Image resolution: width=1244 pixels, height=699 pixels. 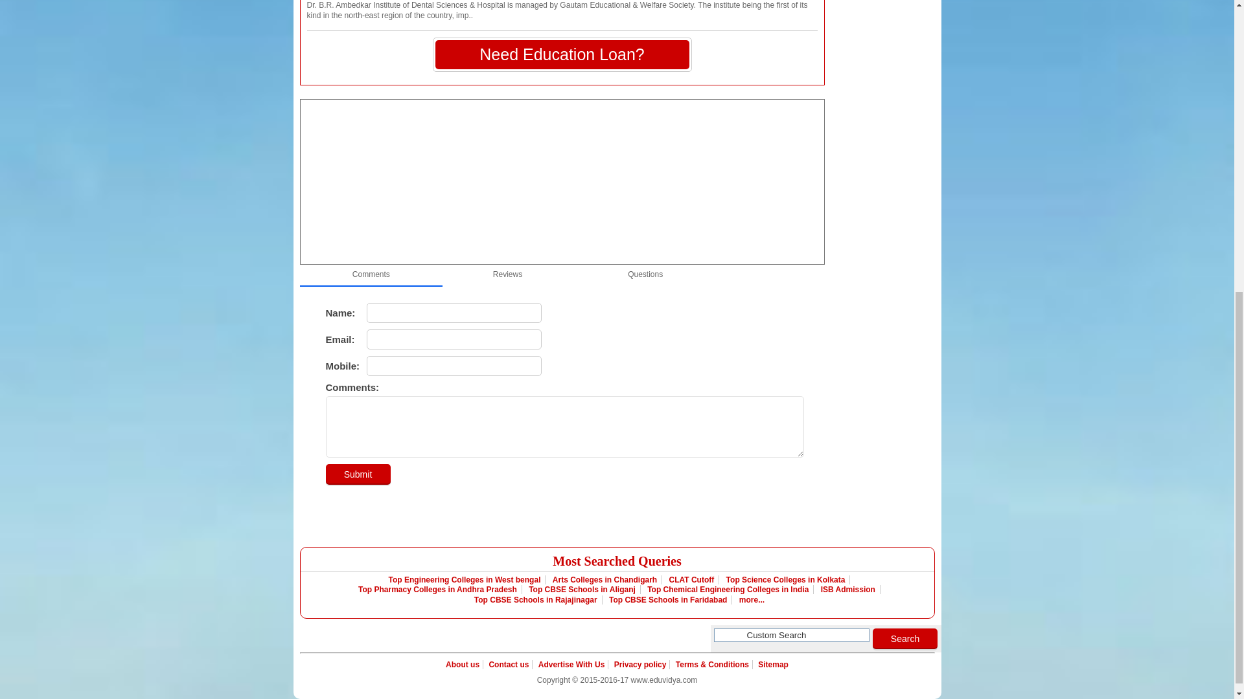 I want to click on About us, so click(x=464, y=664).